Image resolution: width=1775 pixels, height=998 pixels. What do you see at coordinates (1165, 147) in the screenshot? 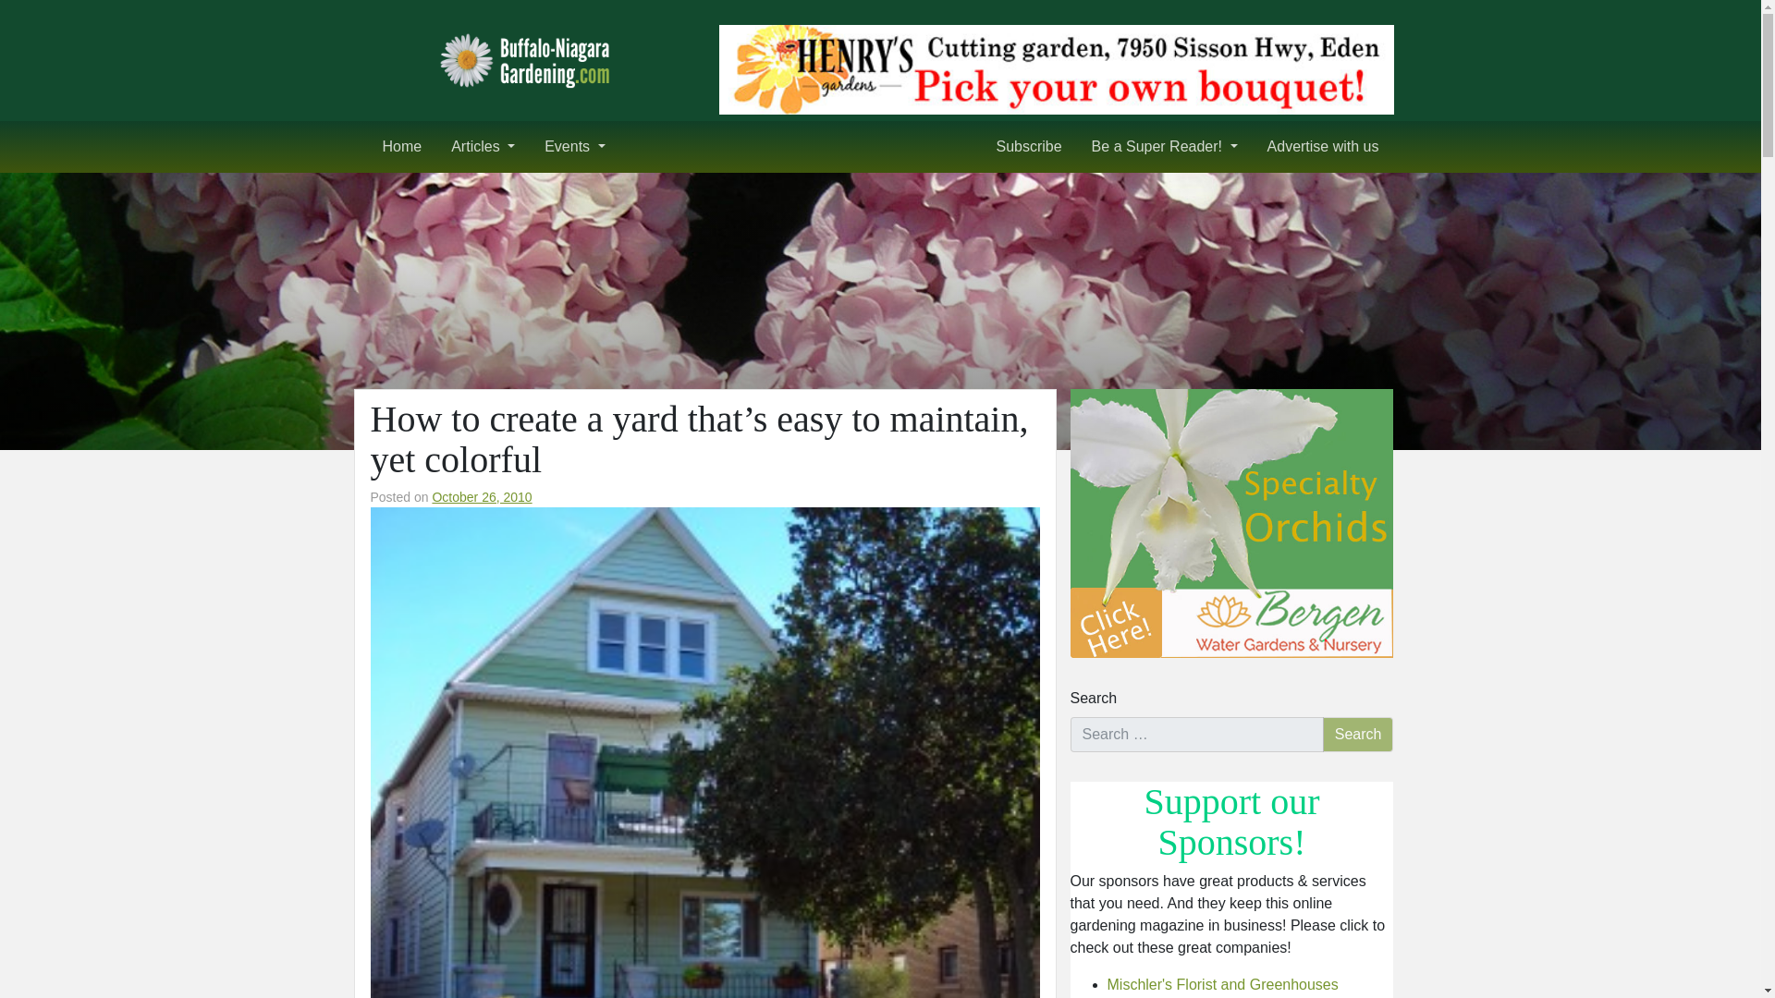
I see `Be a Super Reader!` at bounding box center [1165, 147].